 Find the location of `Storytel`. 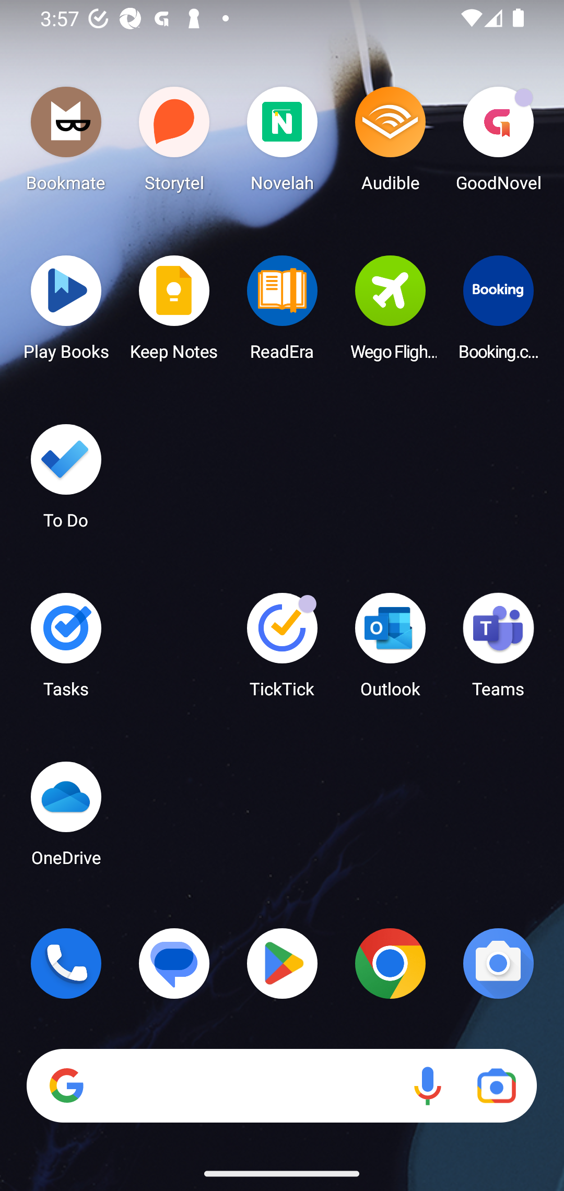

Storytel is located at coordinates (174, 143).